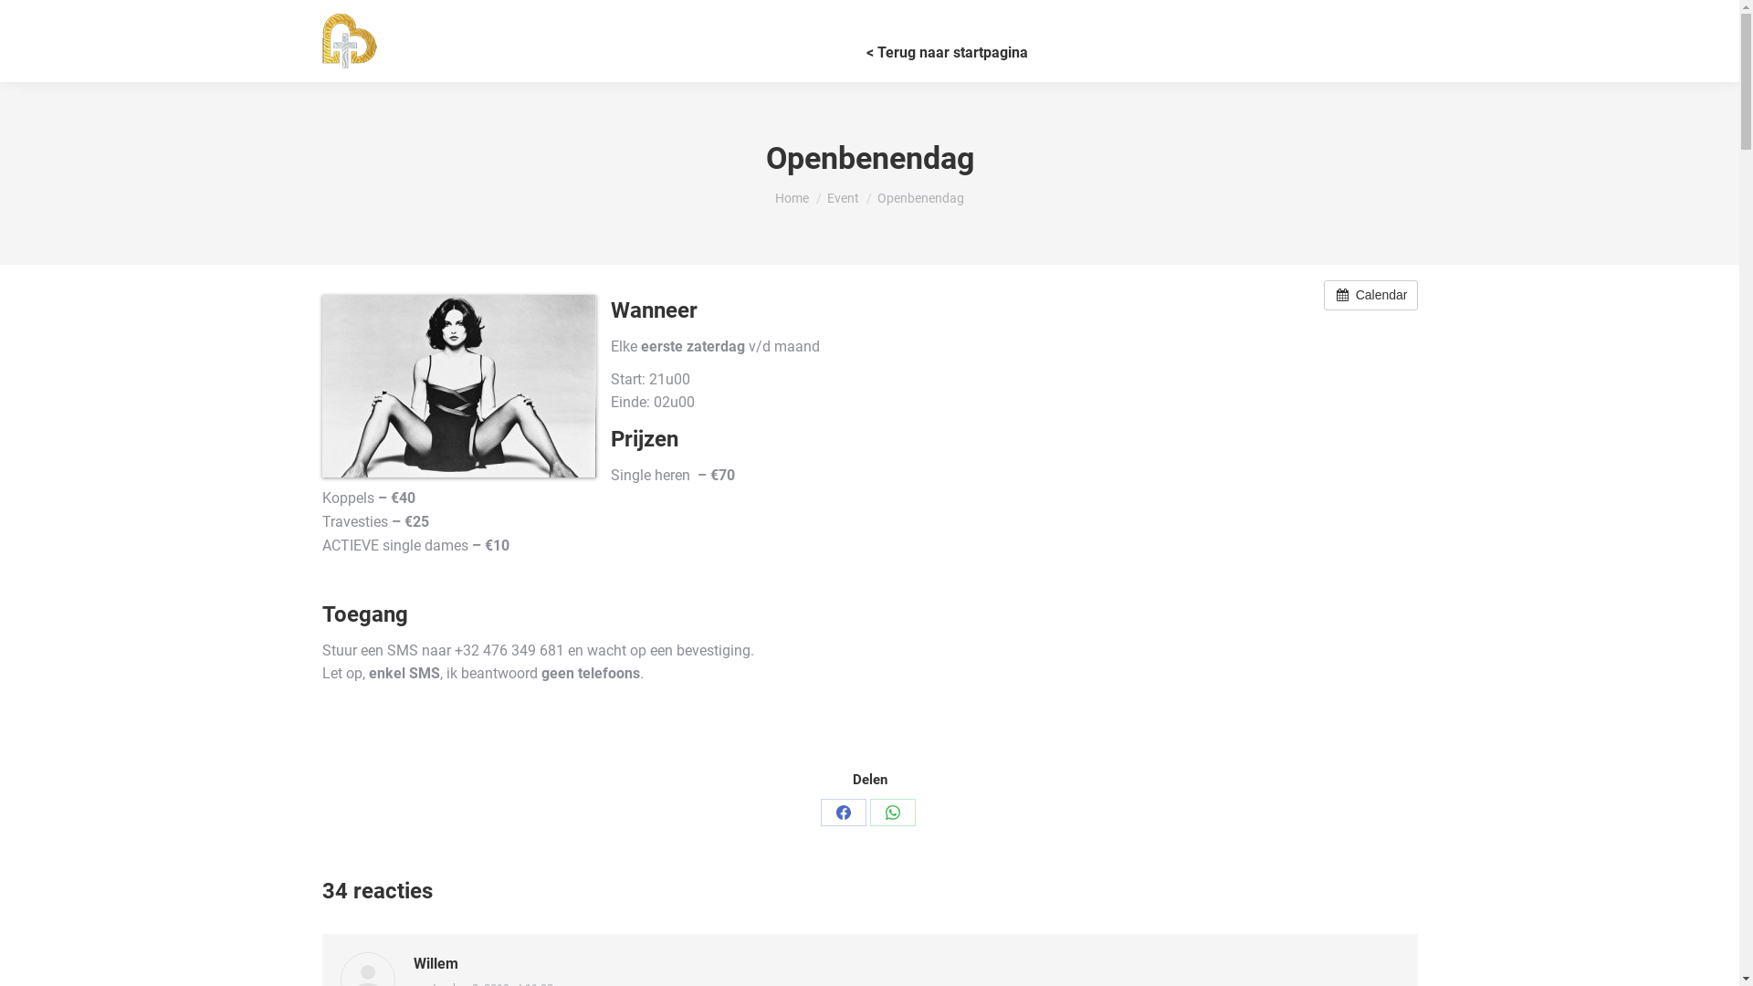  What do you see at coordinates (948, 52) in the screenshot?
I see `< Terug naar startpagina` at bounding box center [948, 52].